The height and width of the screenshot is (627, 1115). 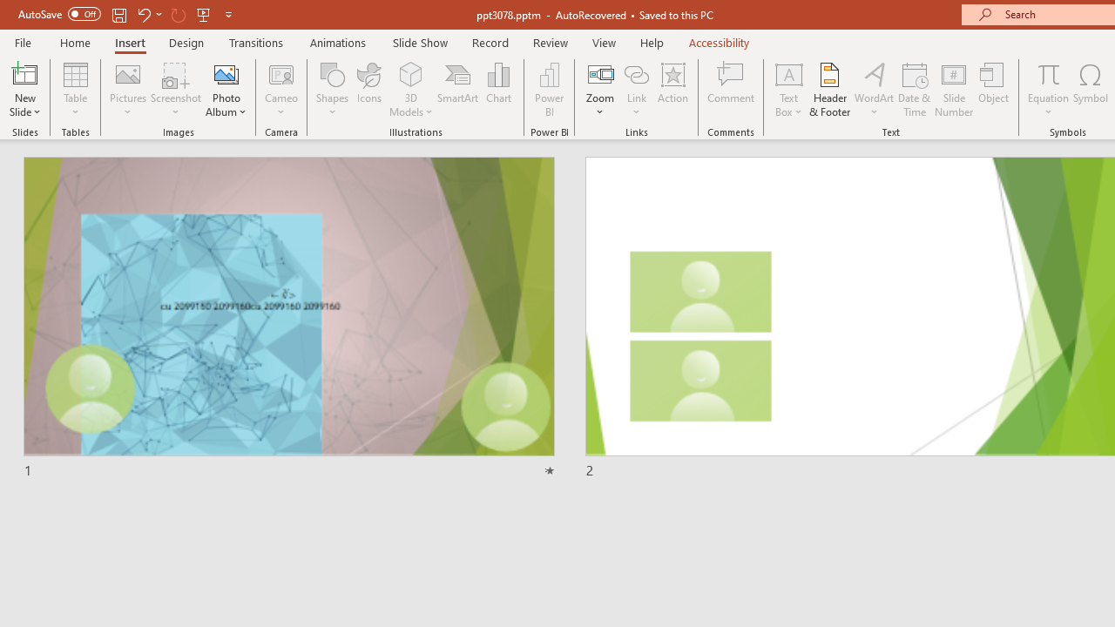 What do you see at coordinates (411, 89) in the screenshot?
I see `3D Models` at bounding box center [411, 89].